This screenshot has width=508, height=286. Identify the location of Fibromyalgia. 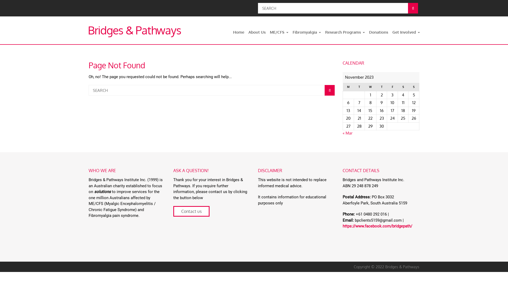
(307, 32).